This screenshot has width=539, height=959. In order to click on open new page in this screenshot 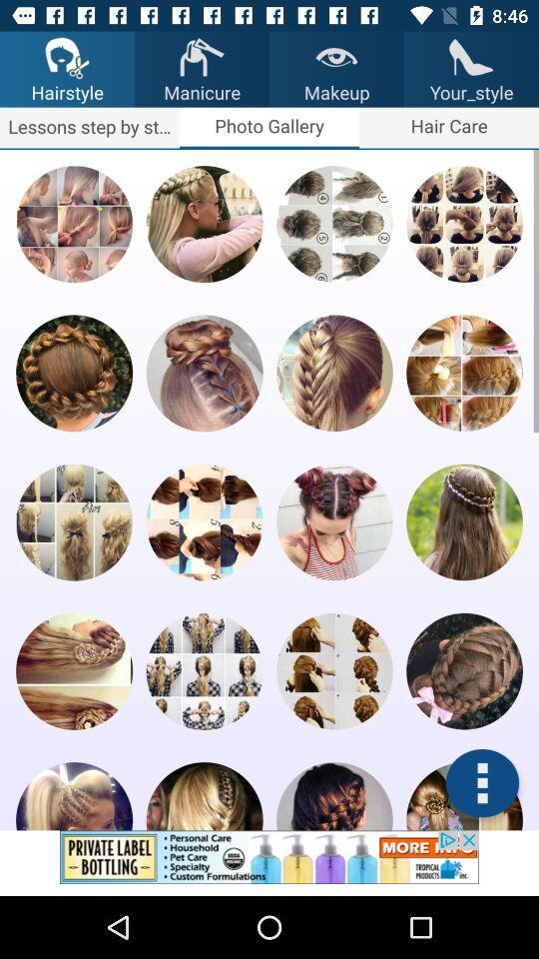, I will do `click(334, 374)`.